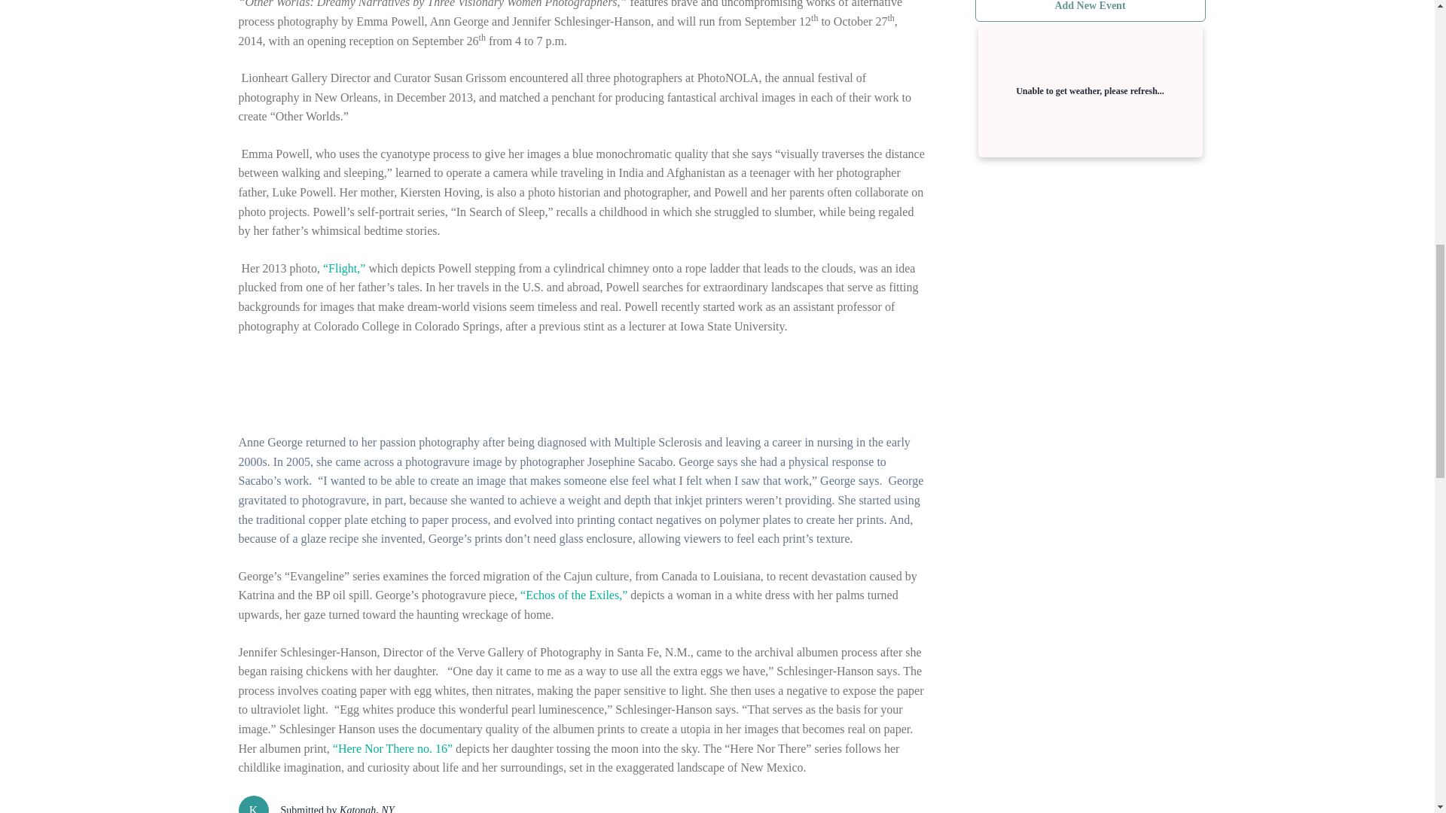 This screenshot has height=813, width=1446. Describe the element at coordinates (1089, 11) in the screenshot. I see `Add New Event` at that location.